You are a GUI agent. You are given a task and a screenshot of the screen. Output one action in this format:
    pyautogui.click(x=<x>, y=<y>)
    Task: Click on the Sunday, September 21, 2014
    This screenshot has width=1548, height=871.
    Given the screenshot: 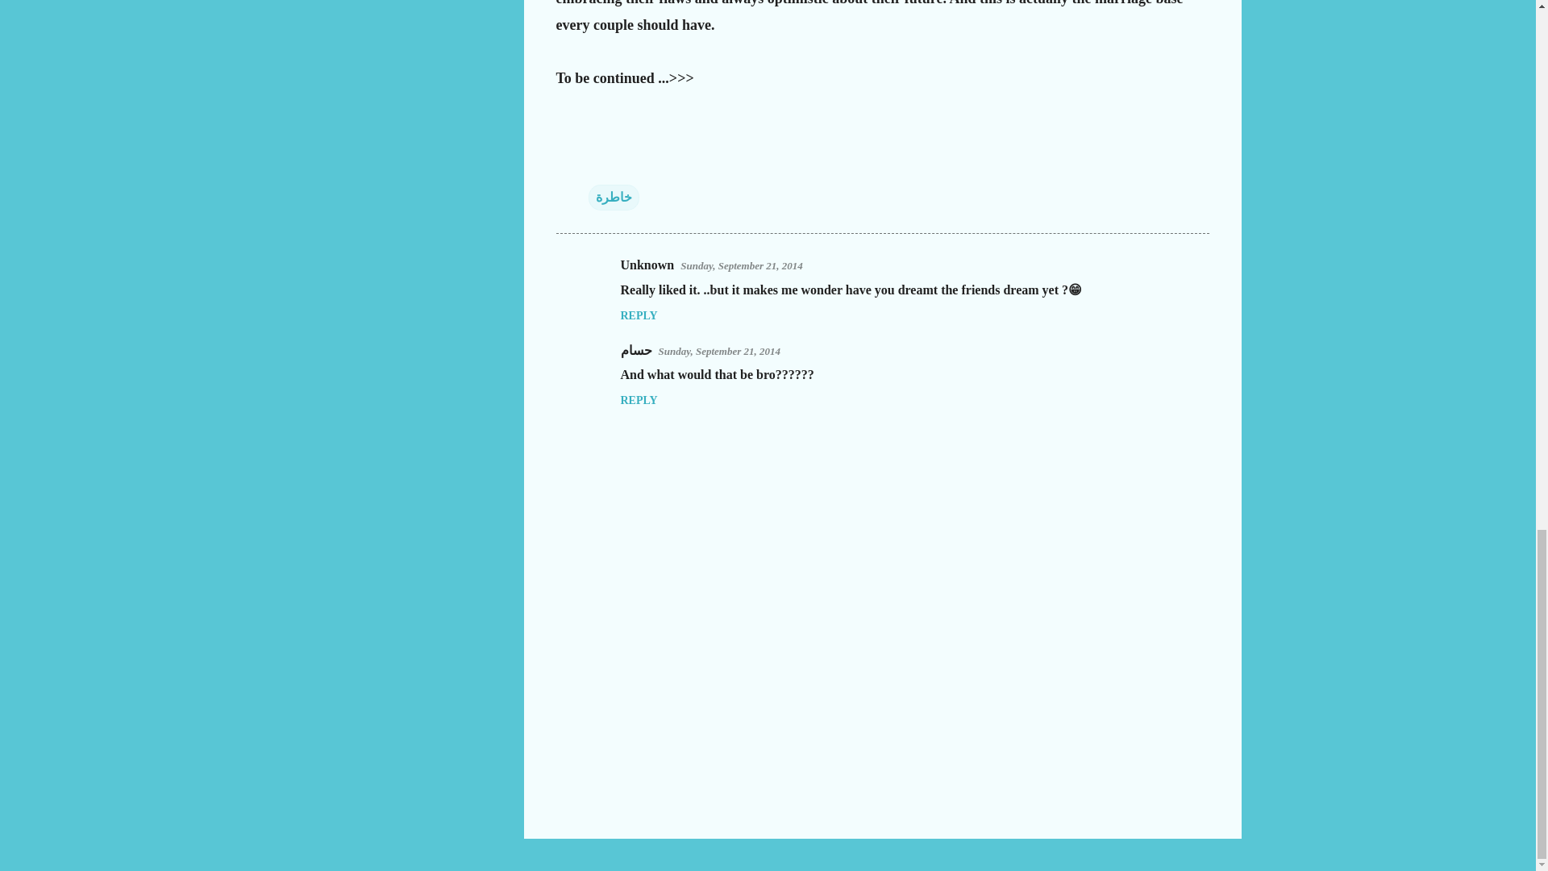 What is the action you would take?
    pyautogui.click(x=742, y=265)
    